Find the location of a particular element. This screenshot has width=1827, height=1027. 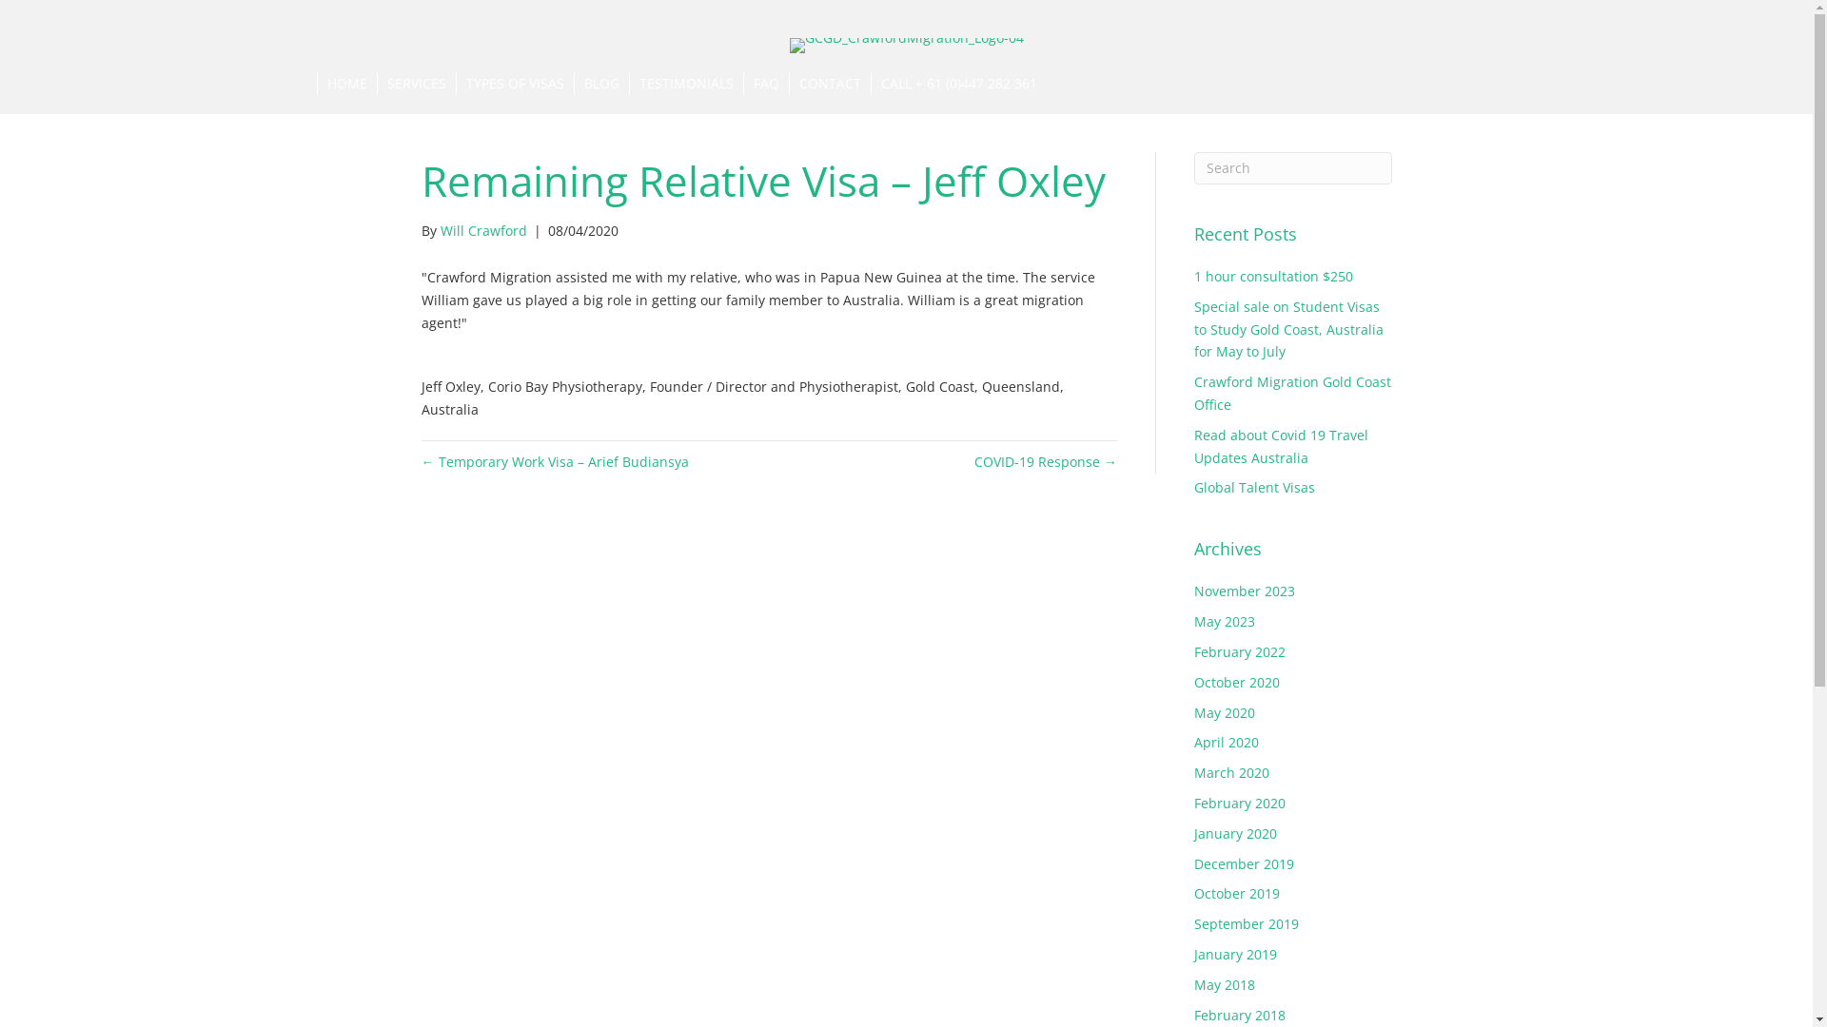

February 2018 is located at coordinates (1240, 1016).